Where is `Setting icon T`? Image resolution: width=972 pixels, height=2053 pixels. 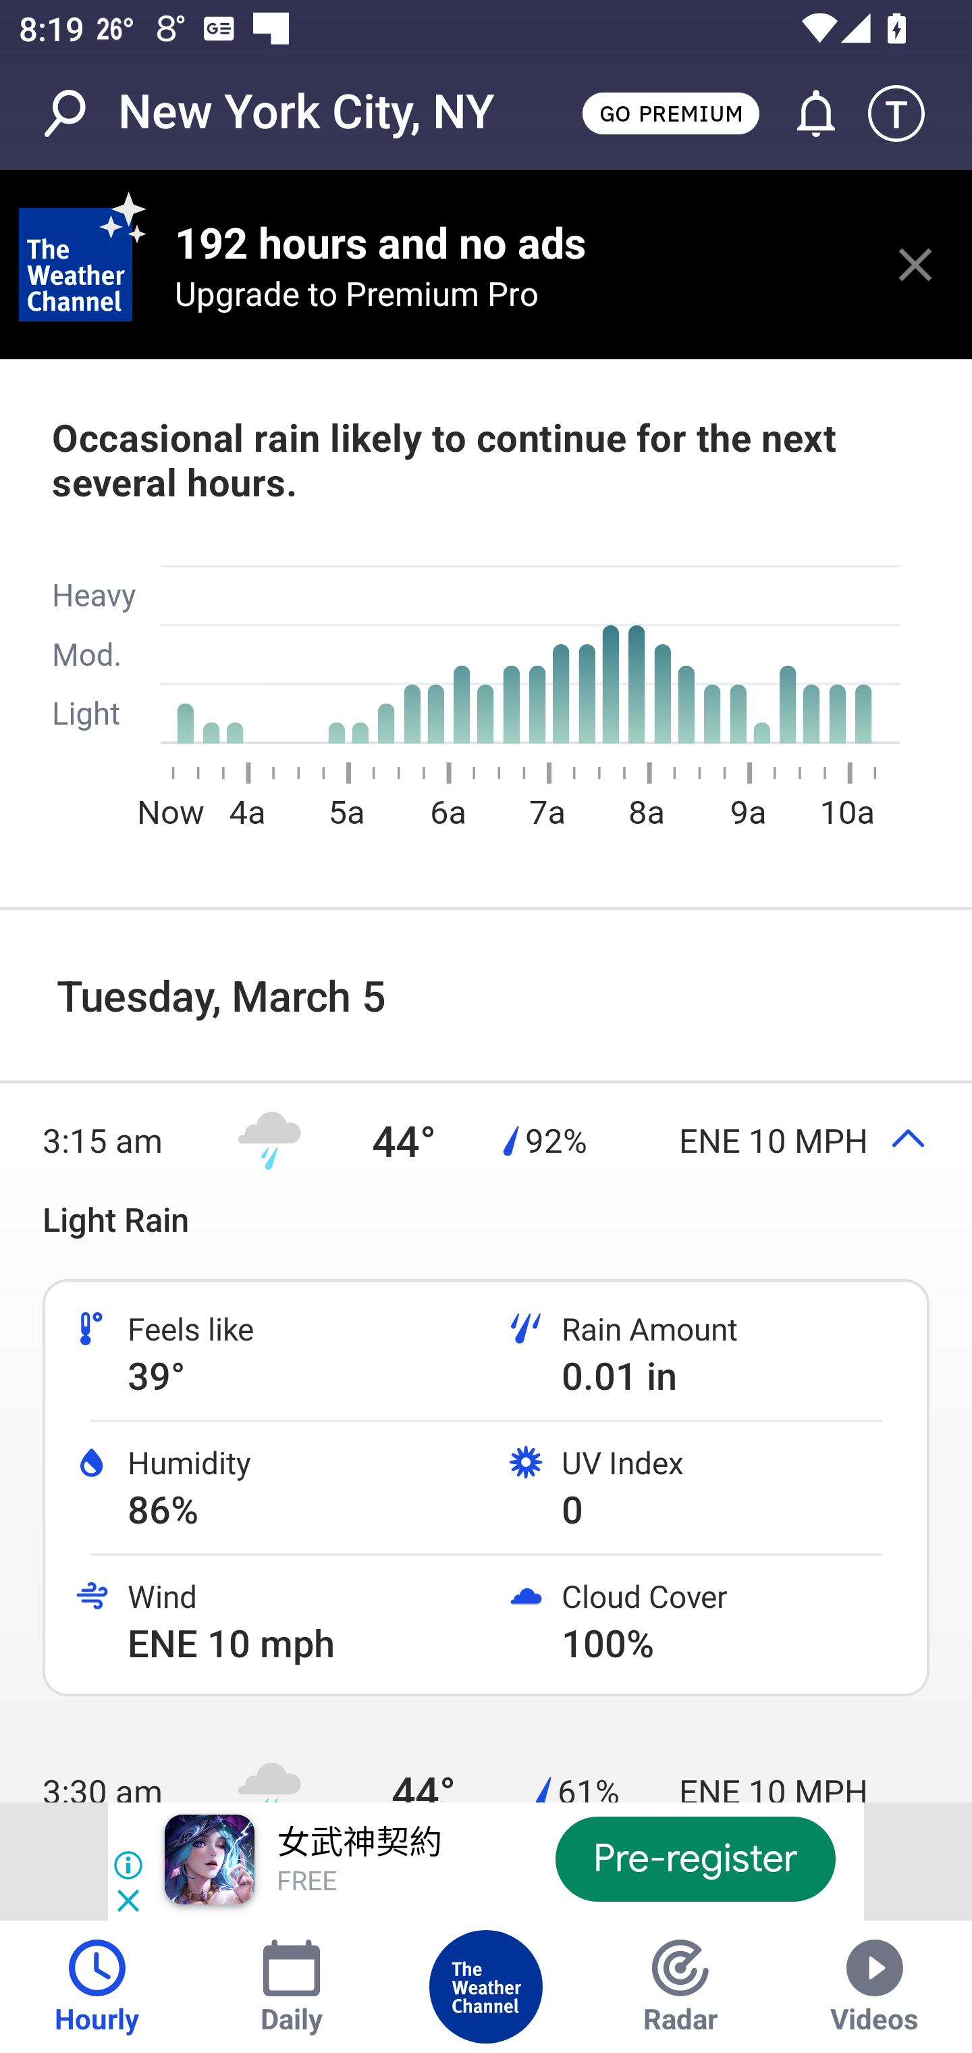
Setting icon T is located at coordinates (909, 113).